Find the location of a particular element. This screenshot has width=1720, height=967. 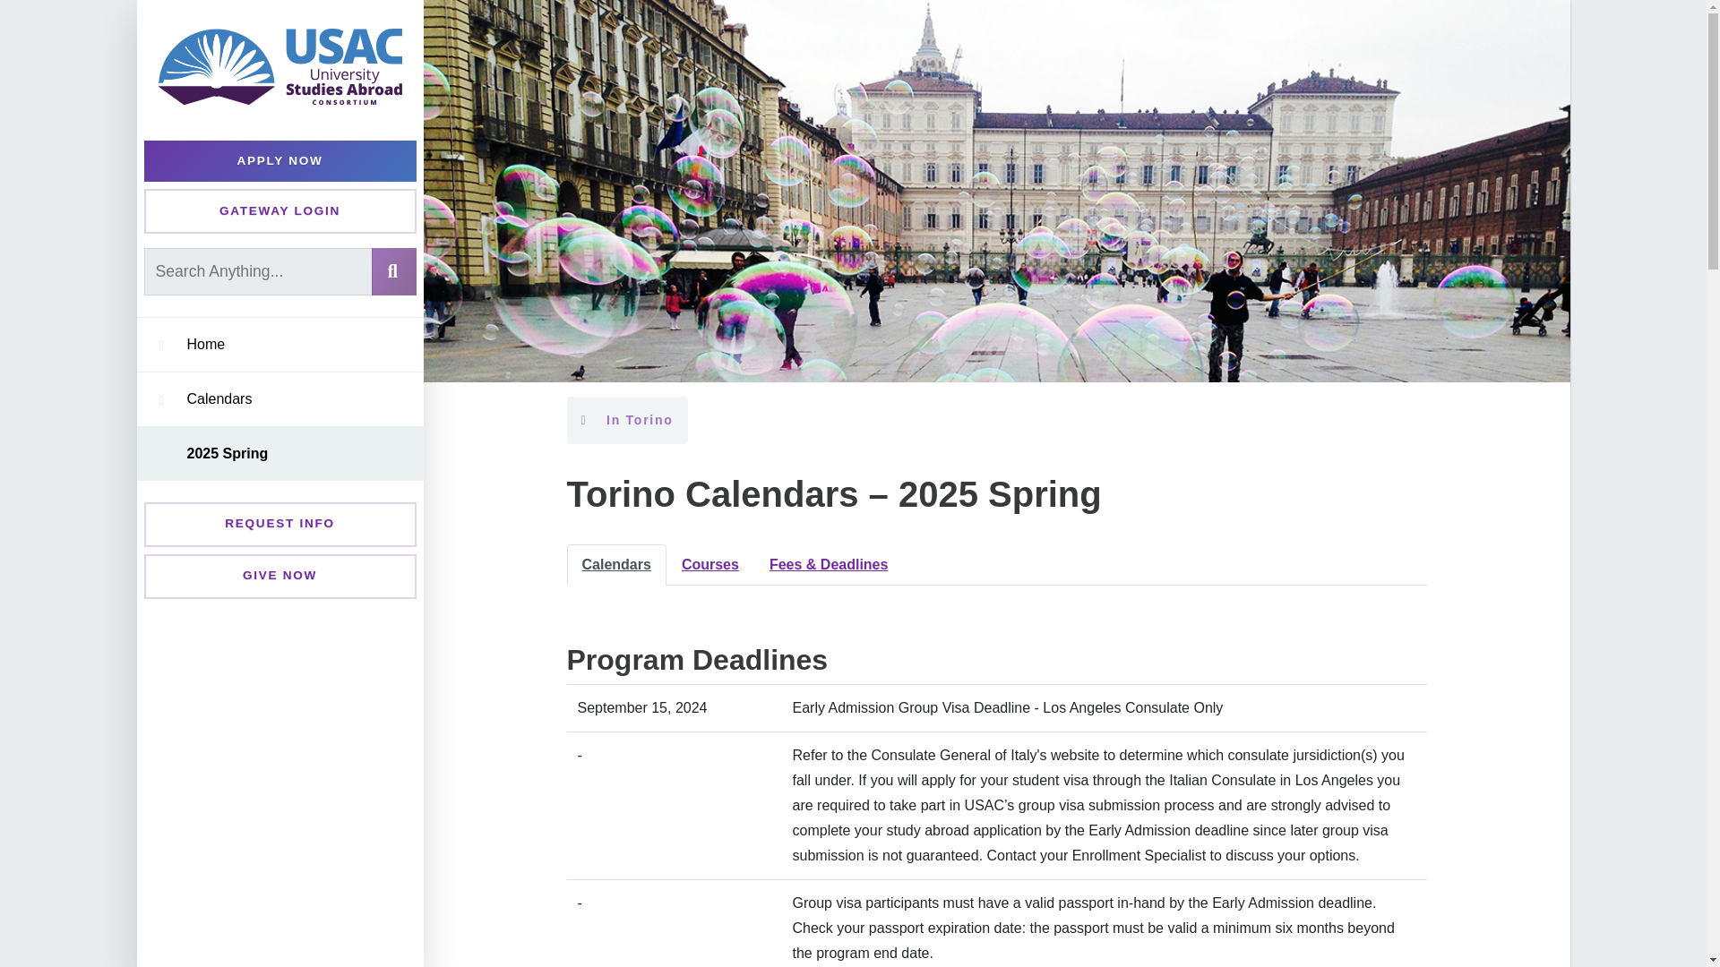

REQUEST INFO is located at coordinates (279, 525).